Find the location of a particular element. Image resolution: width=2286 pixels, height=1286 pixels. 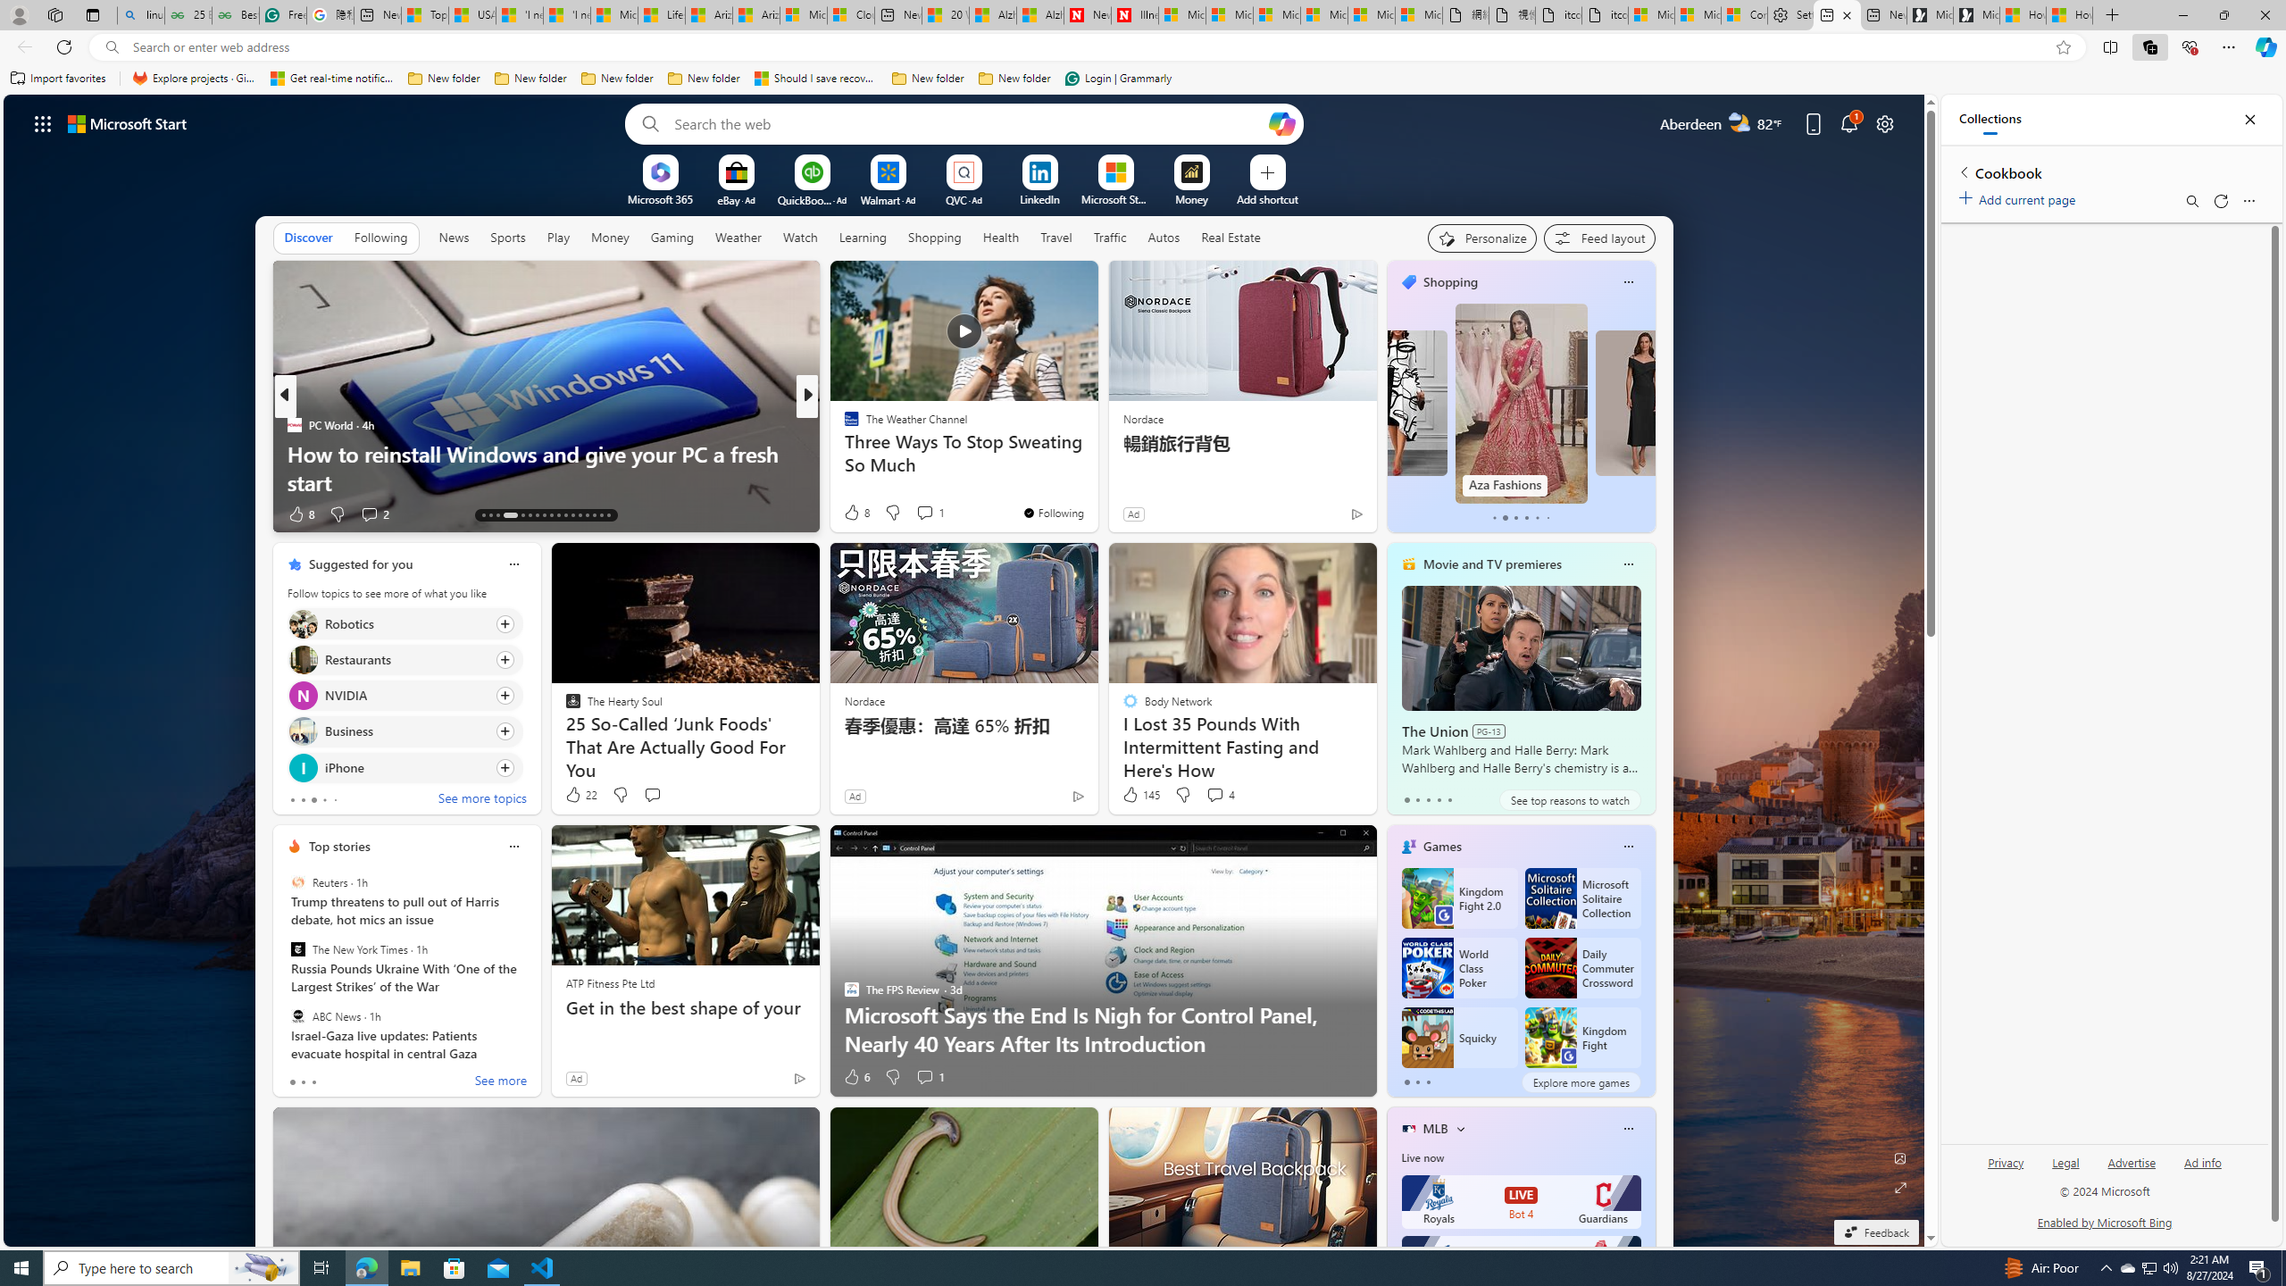

Class: icon-img is located at coordinates (1629, 1128).